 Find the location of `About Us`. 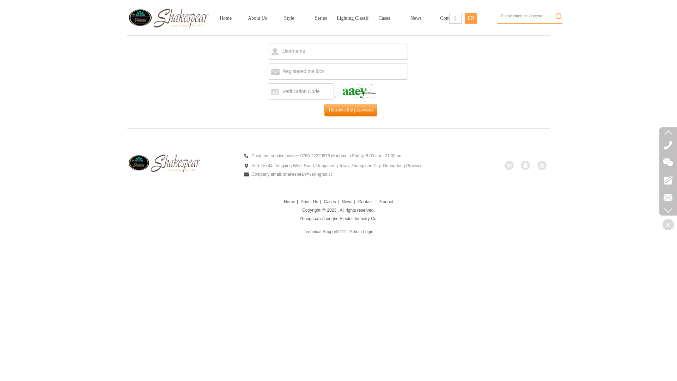

About Us is located at coordinates (257, 18).